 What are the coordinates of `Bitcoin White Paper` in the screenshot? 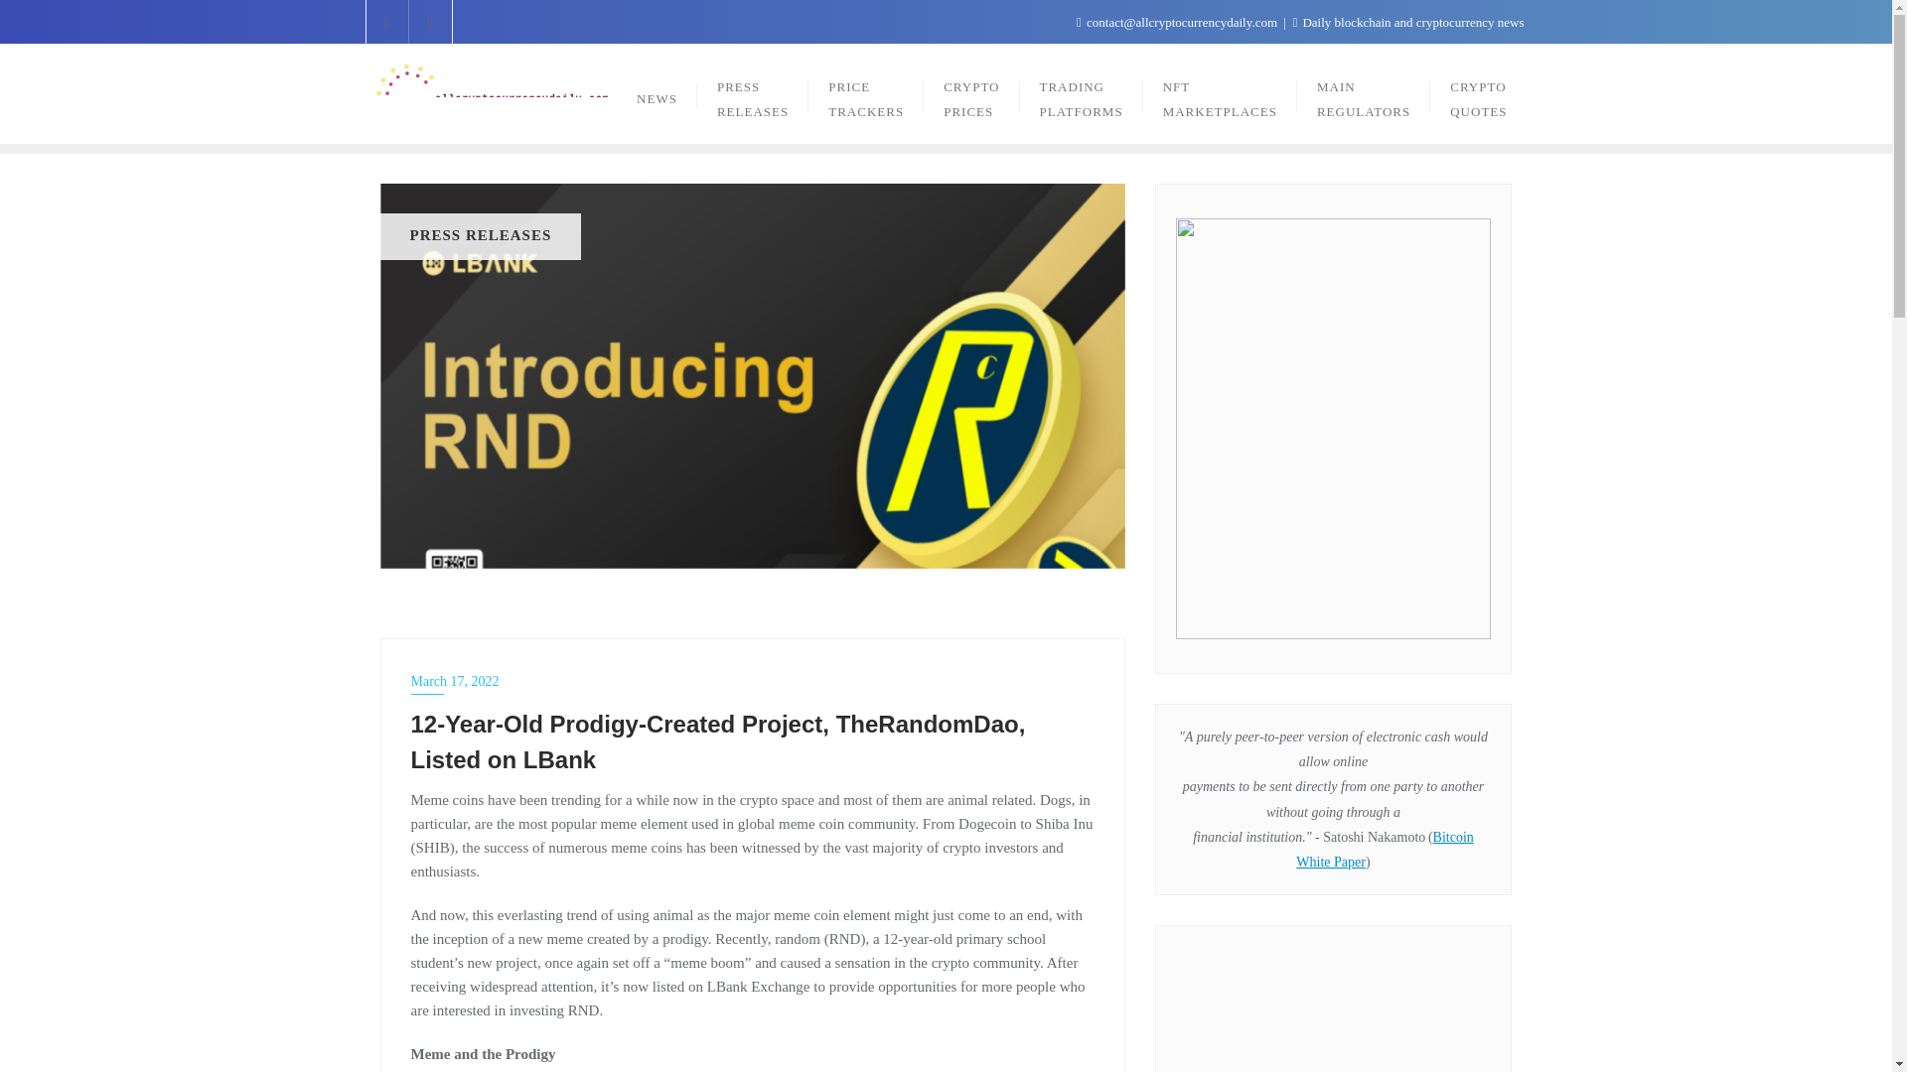 It's located at (1385, 849).